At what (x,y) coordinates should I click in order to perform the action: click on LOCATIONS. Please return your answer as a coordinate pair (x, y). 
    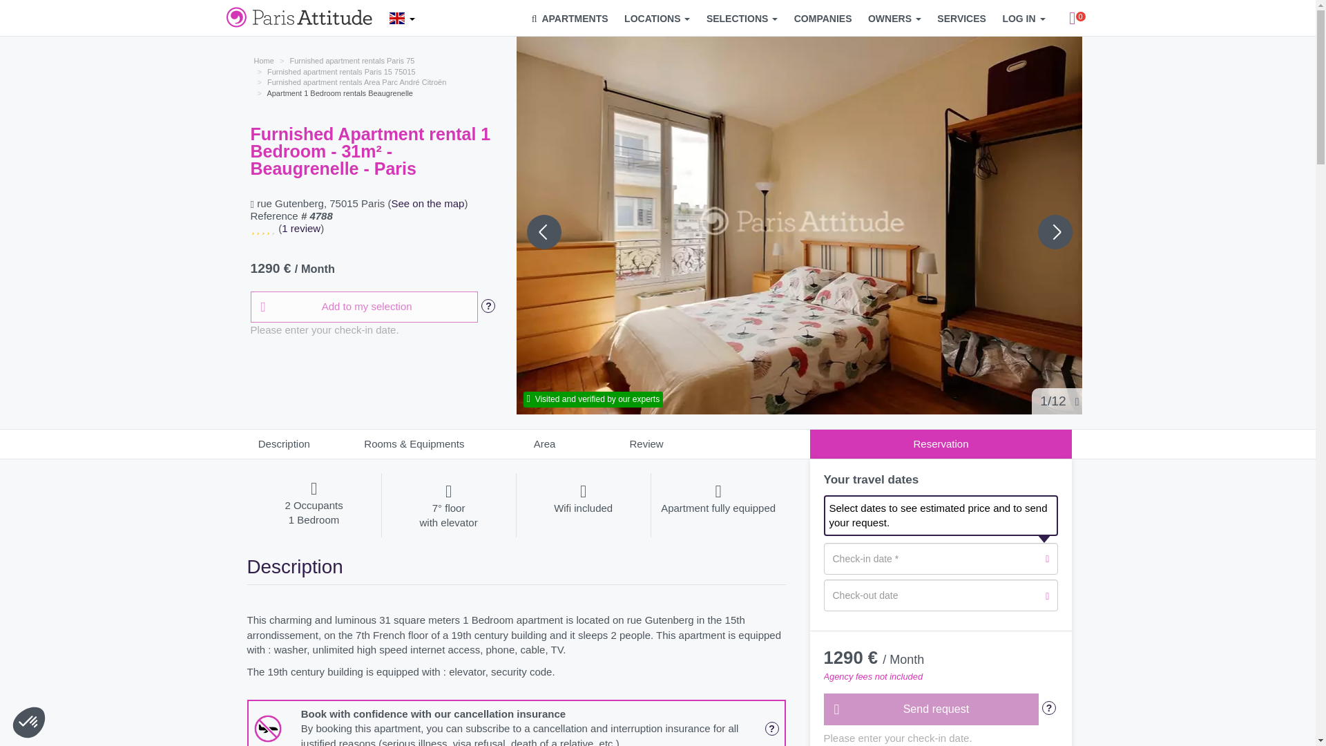
    Looking at the image, I should click on (657, 18).